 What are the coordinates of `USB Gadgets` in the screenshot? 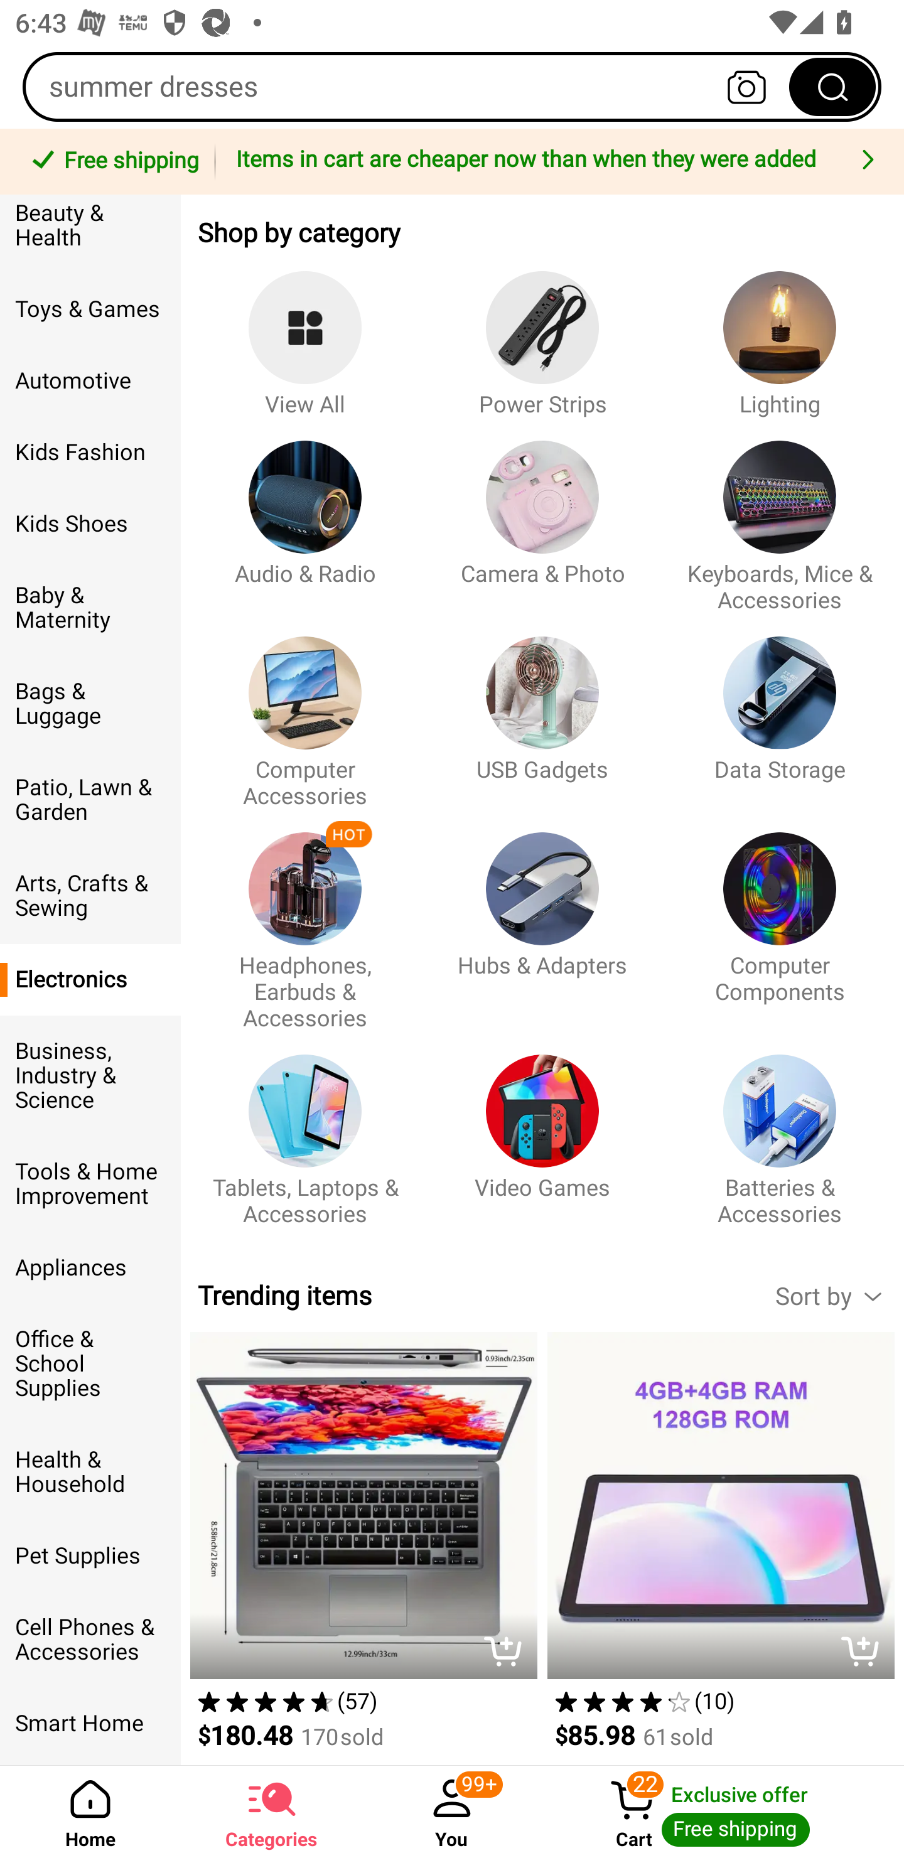 It's located at (542, 711).